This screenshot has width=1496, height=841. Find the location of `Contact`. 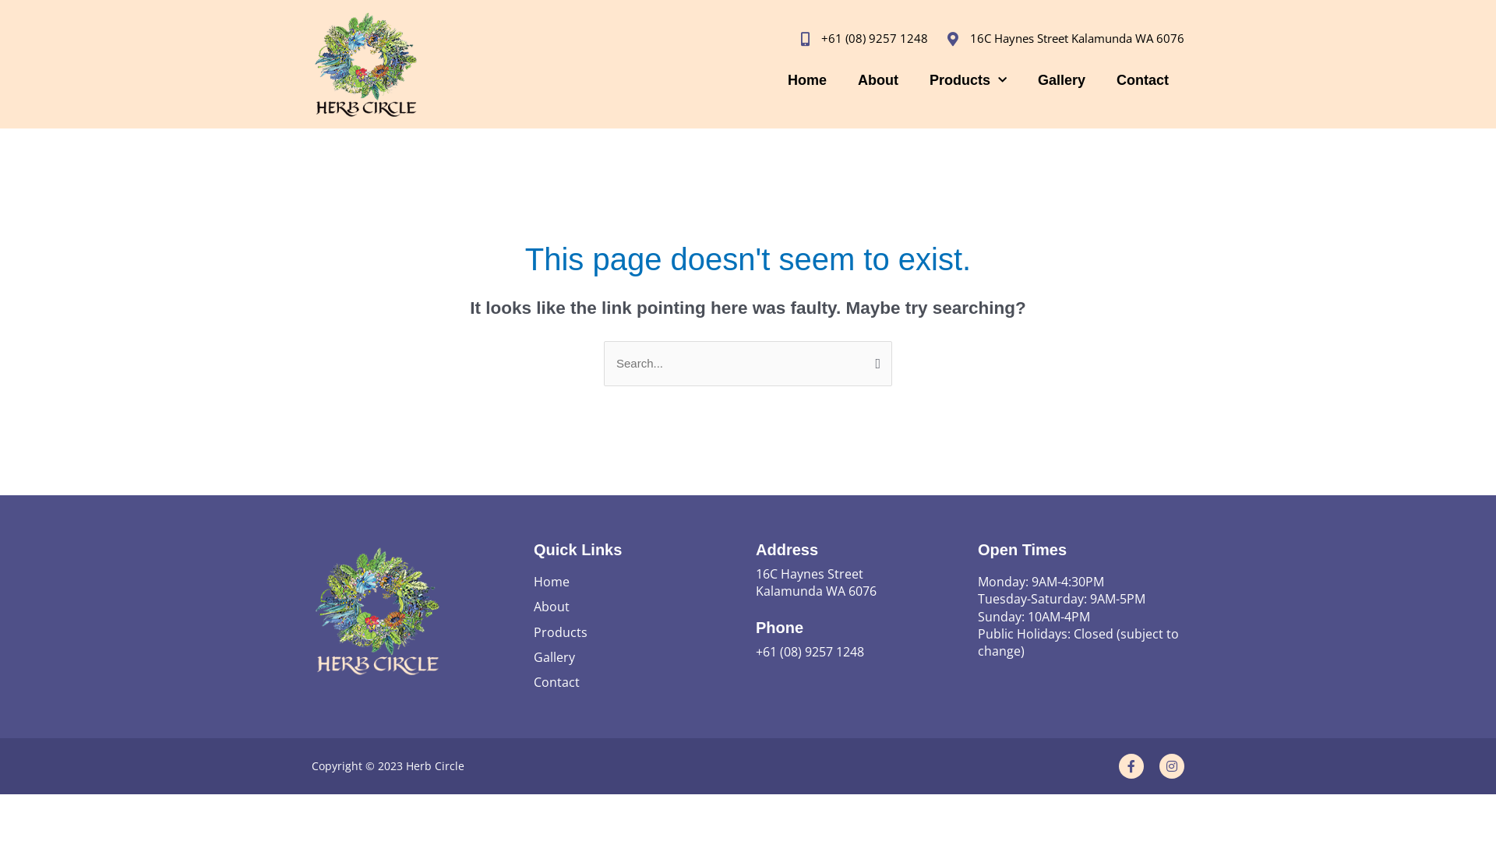

Contact is located at coordinates (1142, 80).